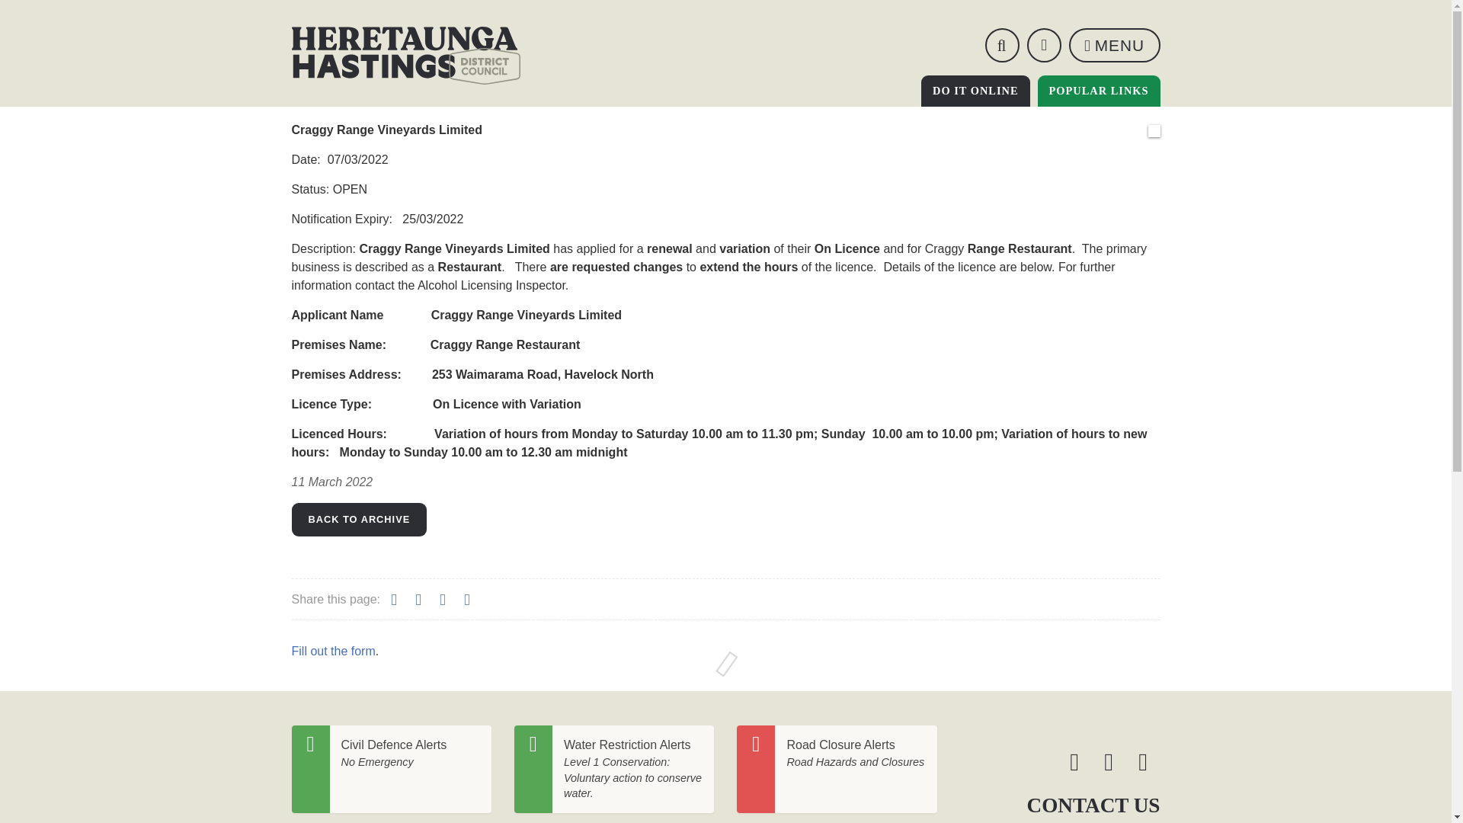  Describe the element at coordinates (1099, 91) in the screenshot. I see `SEARCH THE WEBSITE` at that location.